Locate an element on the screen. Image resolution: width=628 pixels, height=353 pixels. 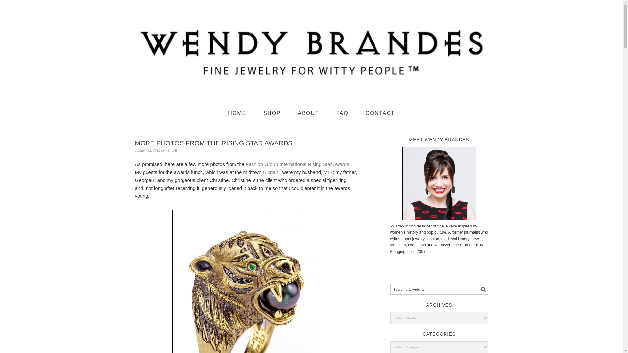
tiger2crop-754x1024 is located at coordinates (246, 281).